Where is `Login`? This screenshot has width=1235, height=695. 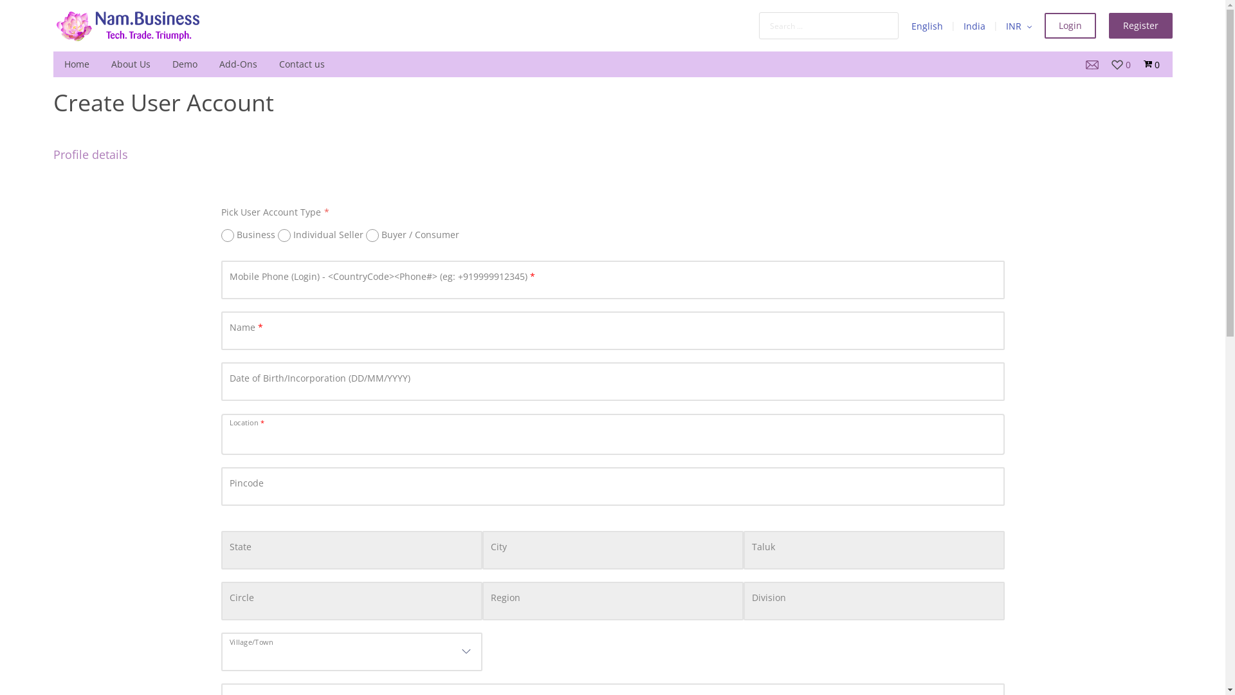 Login is located at coordinates (1070, 26).